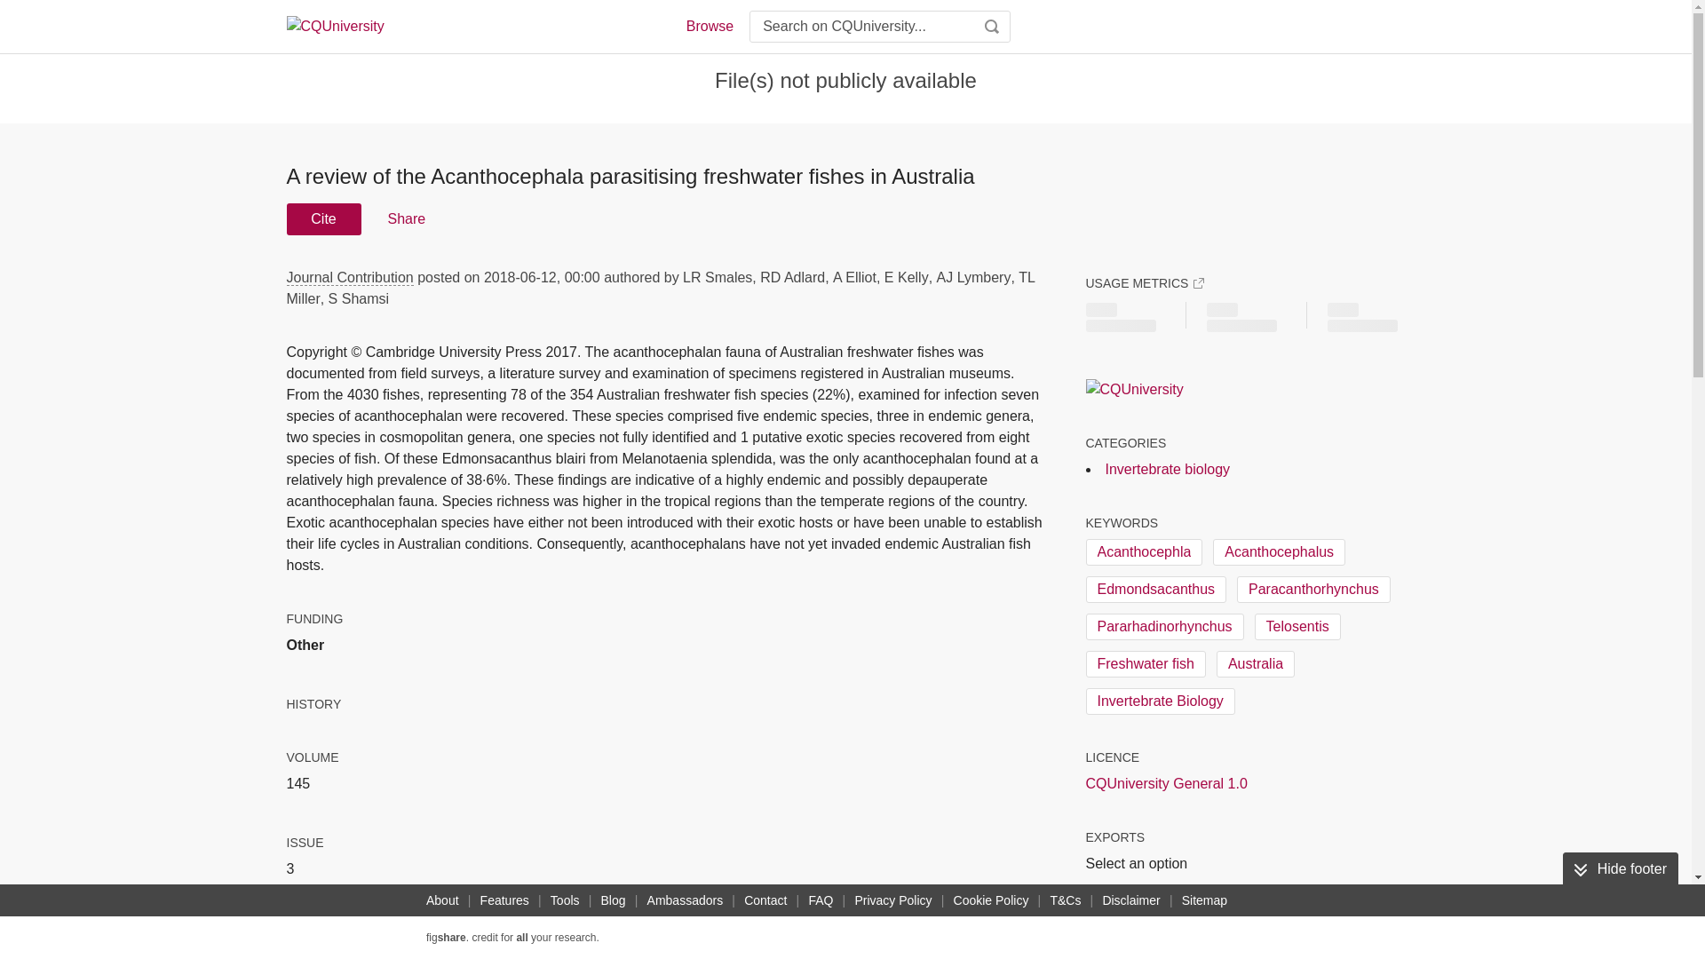 The image size is (1705, 959). What do you see at coordinates (1167, 469) in the screenshot?
I see `Invertebrate biology` at bounding box center [1167, 469].